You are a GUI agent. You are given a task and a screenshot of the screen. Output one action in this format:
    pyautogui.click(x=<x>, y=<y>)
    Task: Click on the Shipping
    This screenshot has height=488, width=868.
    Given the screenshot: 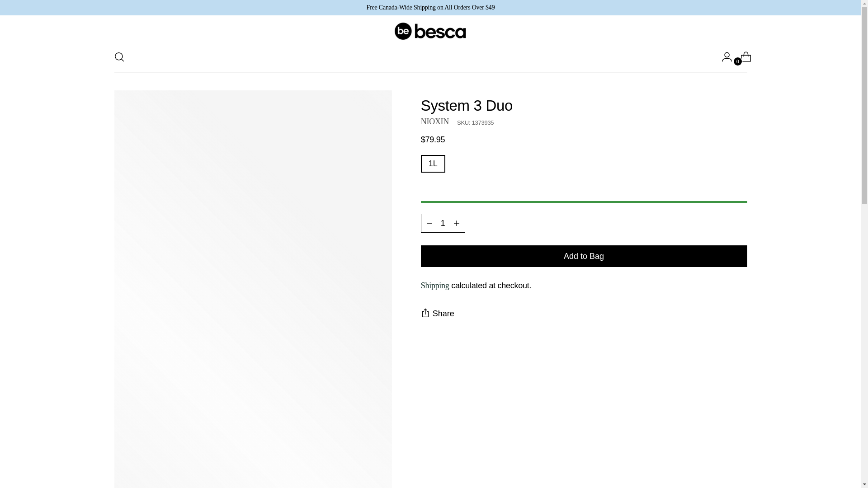 What is the action you would take?
    pyautogui.click(x=435, y=286)
    